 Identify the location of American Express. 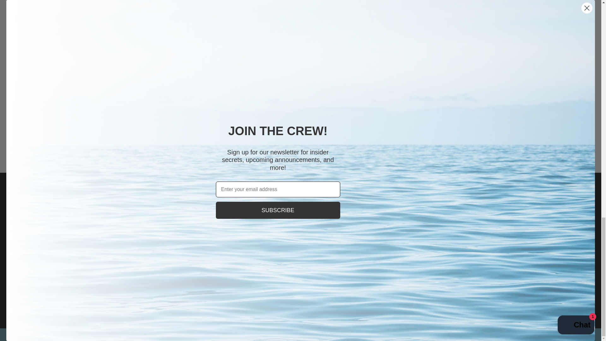
(381, 325).